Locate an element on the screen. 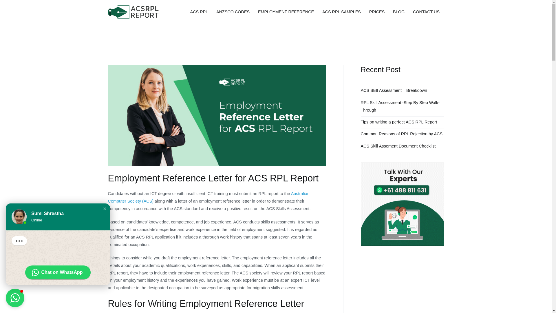 Image resolution: width=556 pixels, height=313 pixels. RPL Skill Assessment -Step By Step Walk-Through is located at coordinates (402, 106).